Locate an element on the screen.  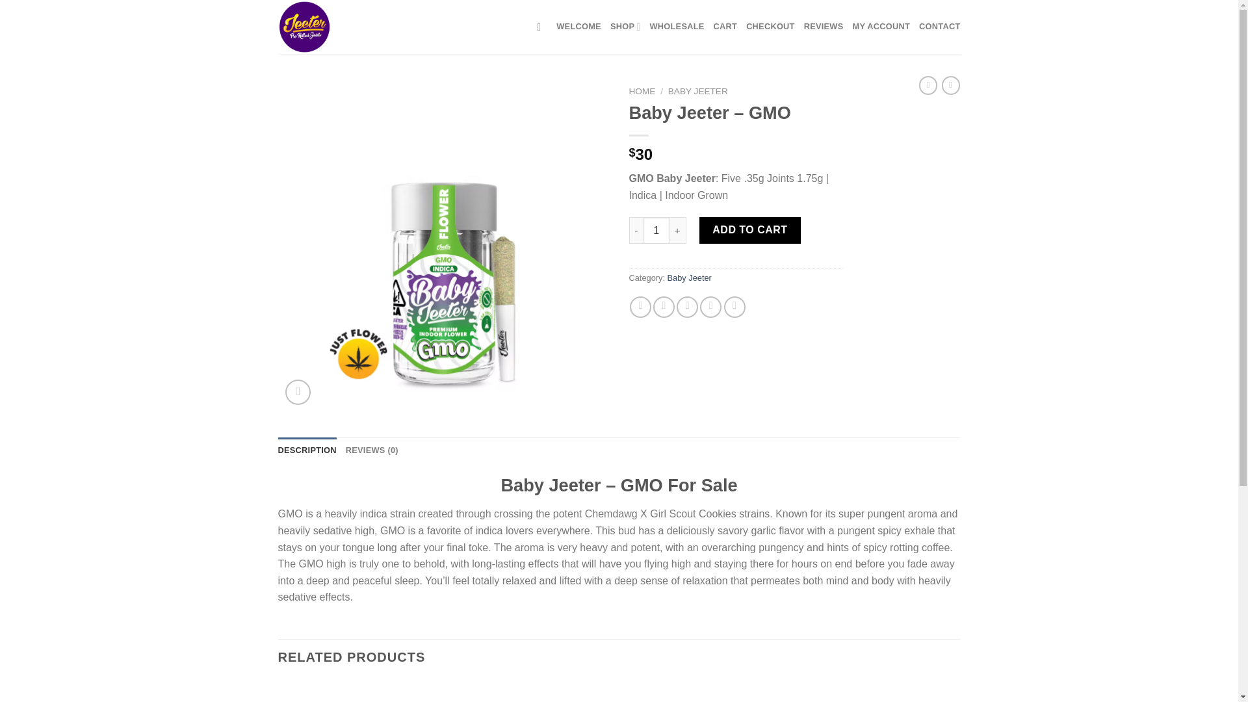
WELCOME is located at coordinates (578, 26).